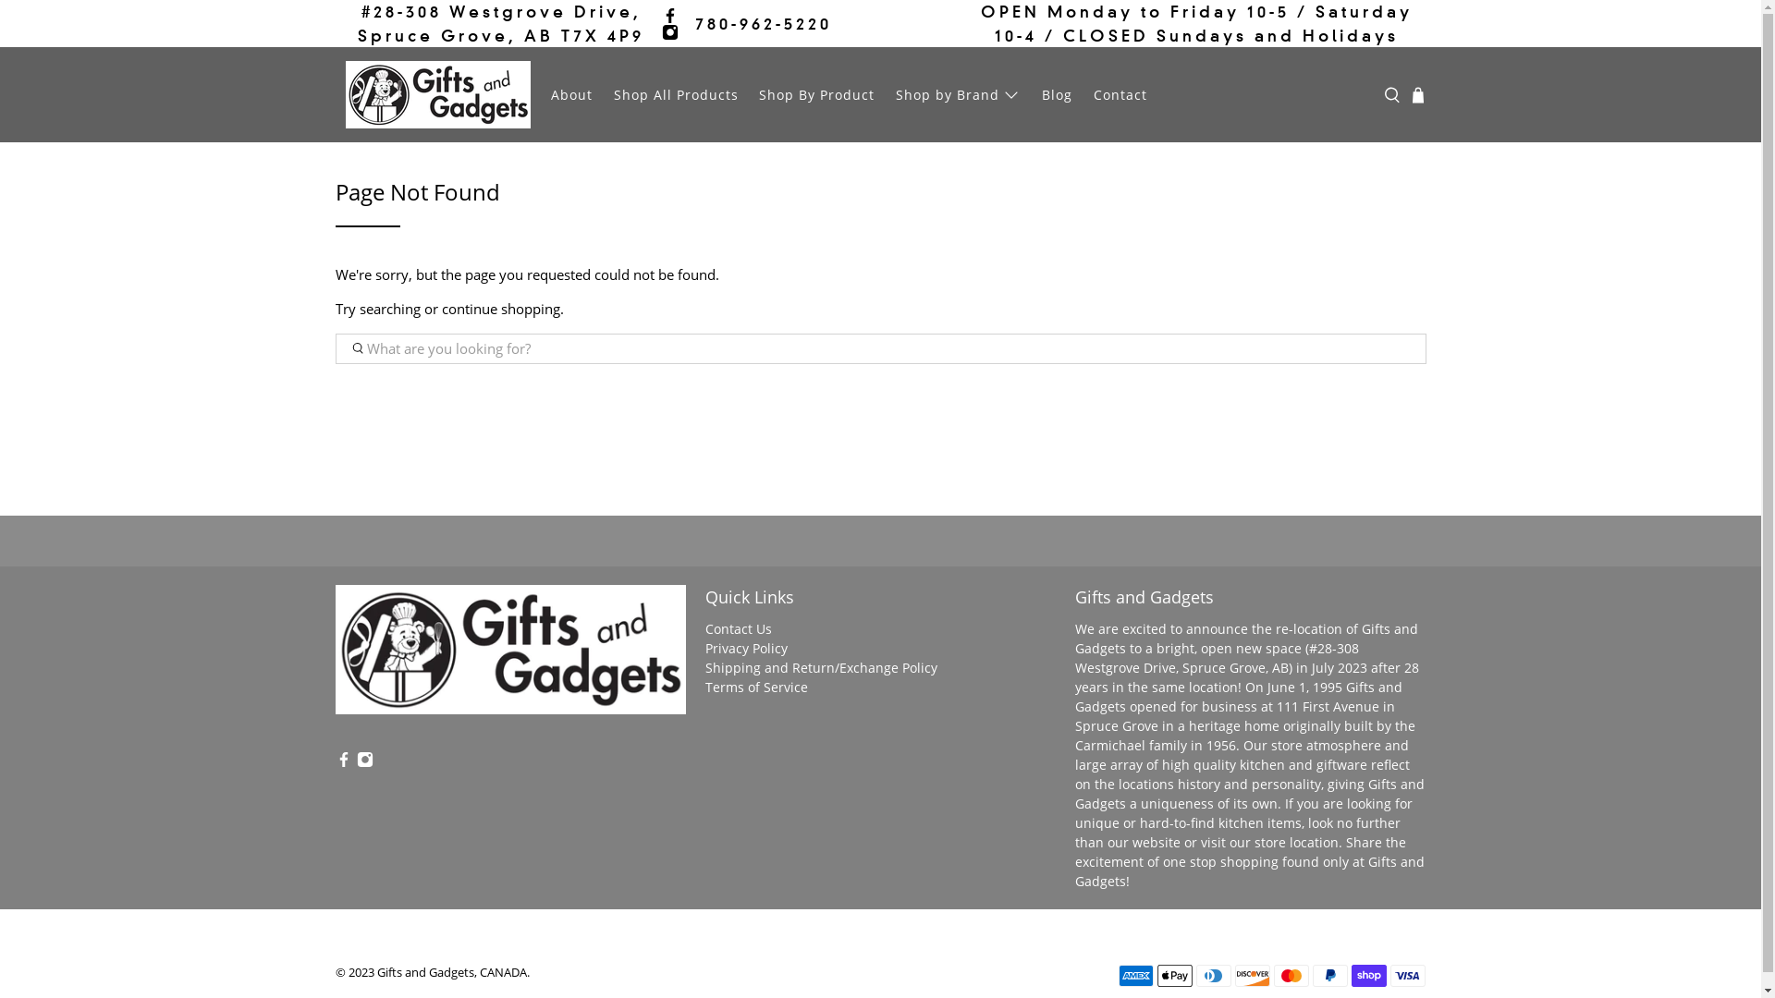 The image size is (1775, 998). I want to click on Blog, so click(1058, 94).